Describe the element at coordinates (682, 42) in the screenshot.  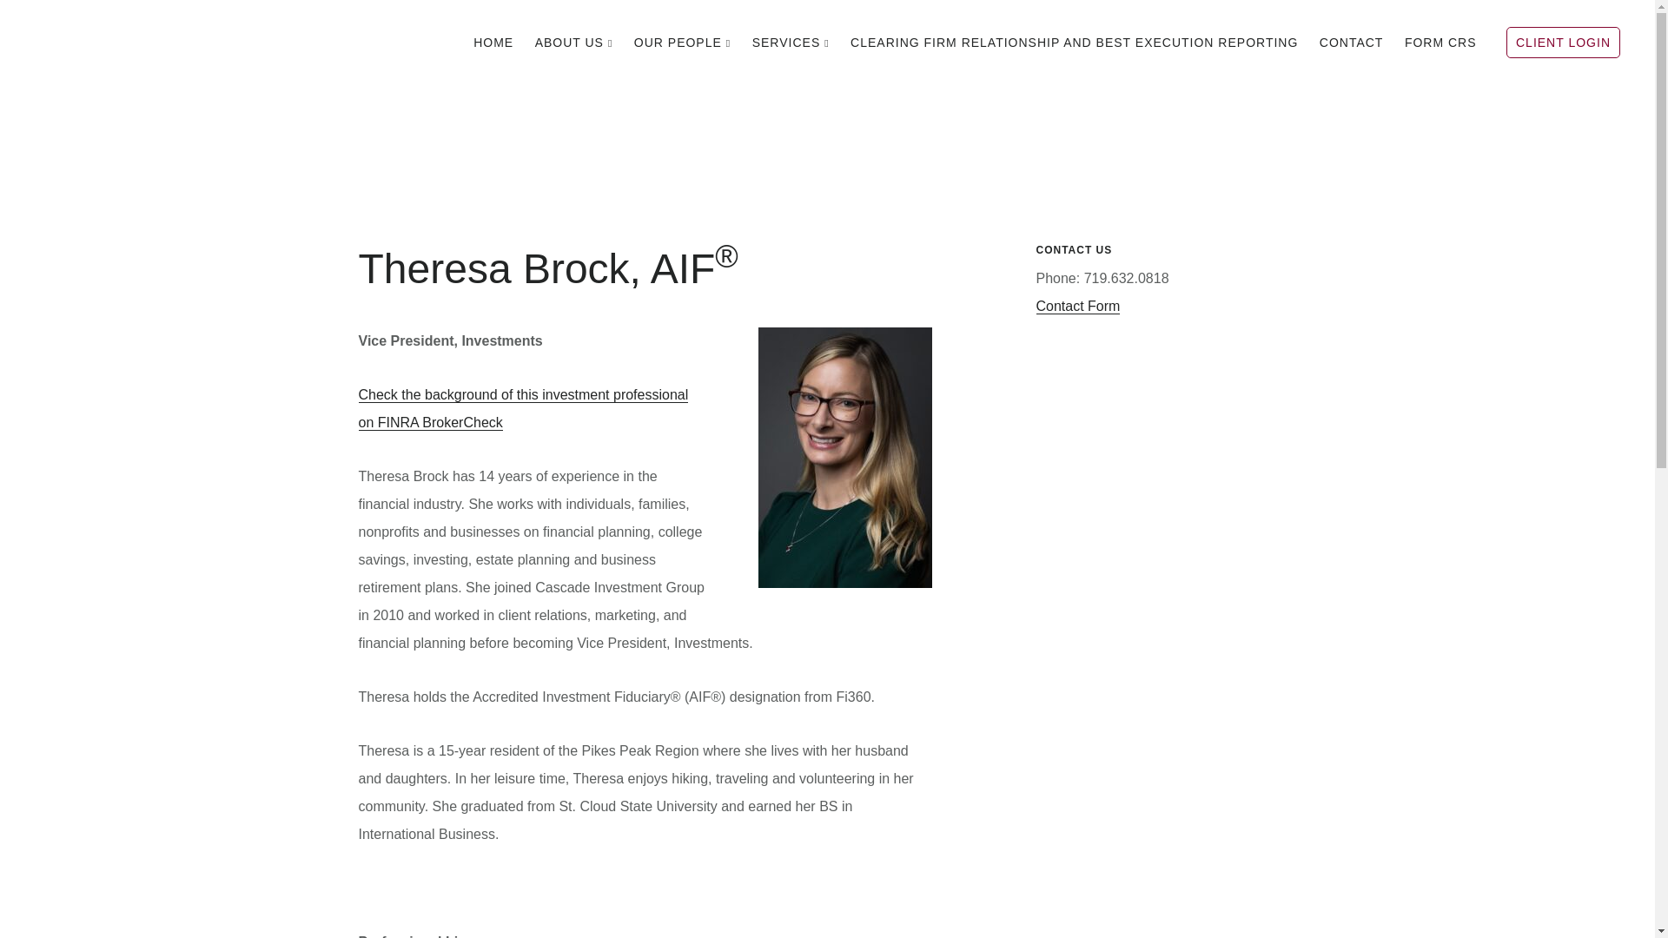
I see `OUR PEOPLE` at that location.